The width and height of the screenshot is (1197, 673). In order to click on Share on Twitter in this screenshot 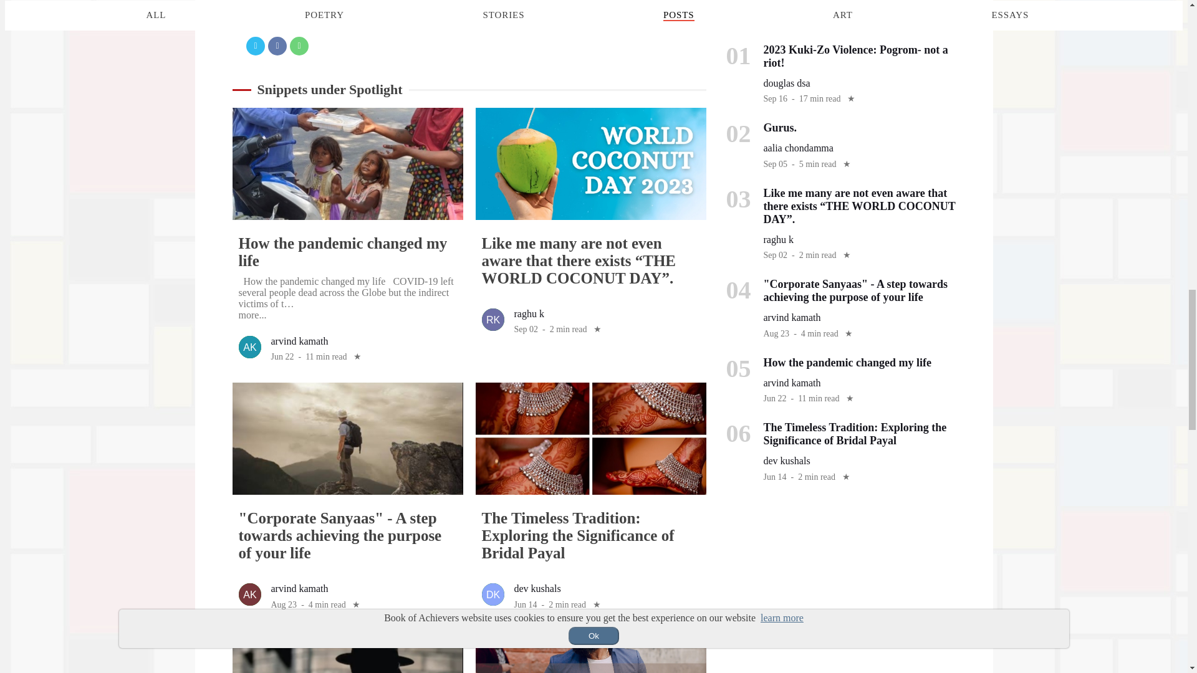, I will do `click(256, 46)`.